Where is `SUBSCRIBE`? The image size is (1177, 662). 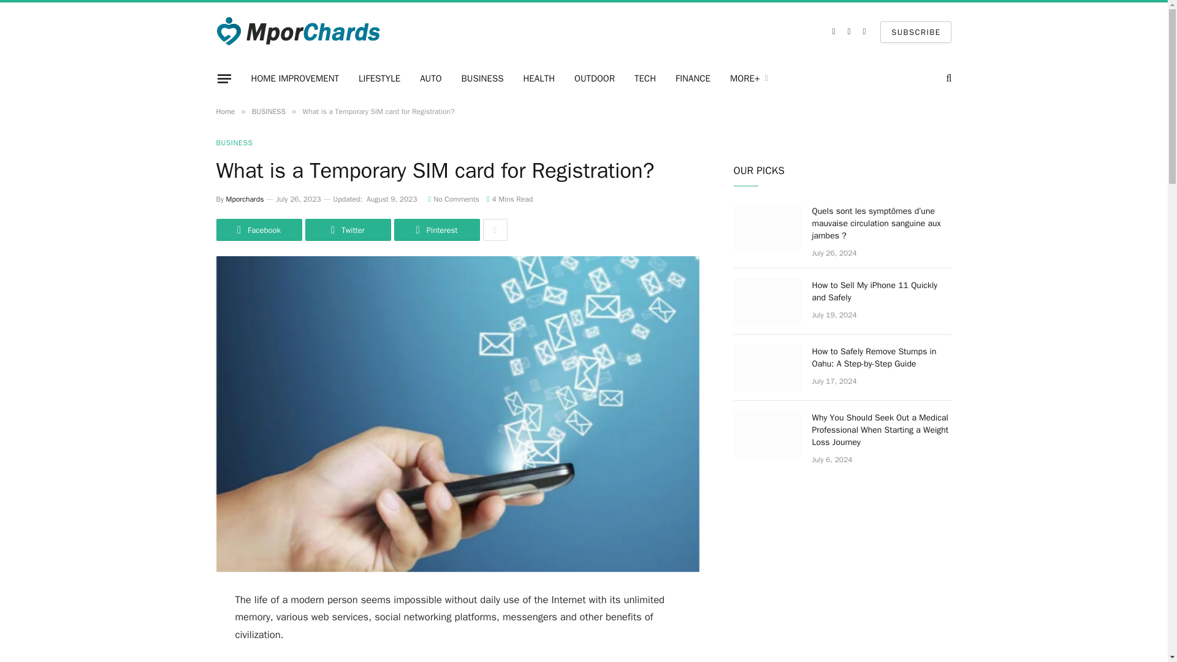 SUBSCRIBE is located at coordinates (916, 31).